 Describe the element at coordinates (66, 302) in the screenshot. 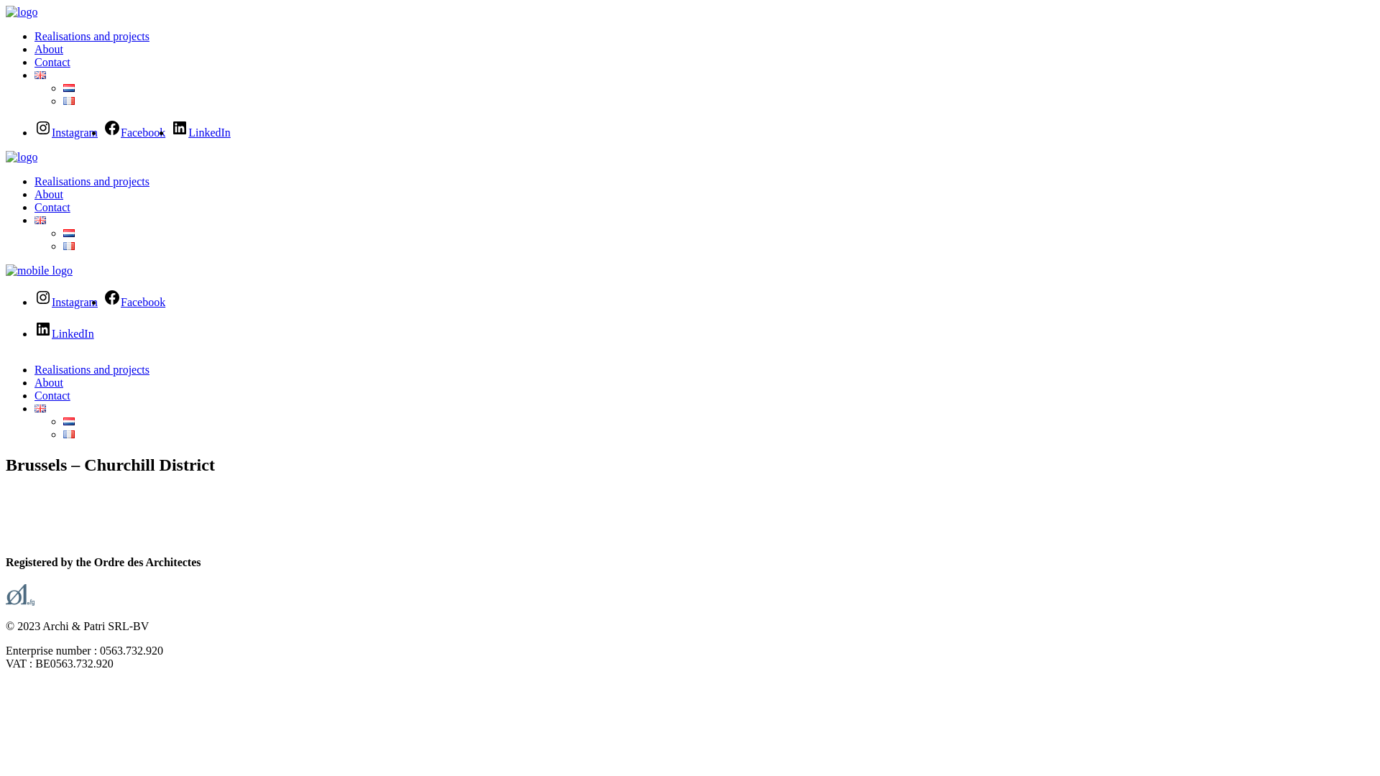

I see `Instagram` at that location.